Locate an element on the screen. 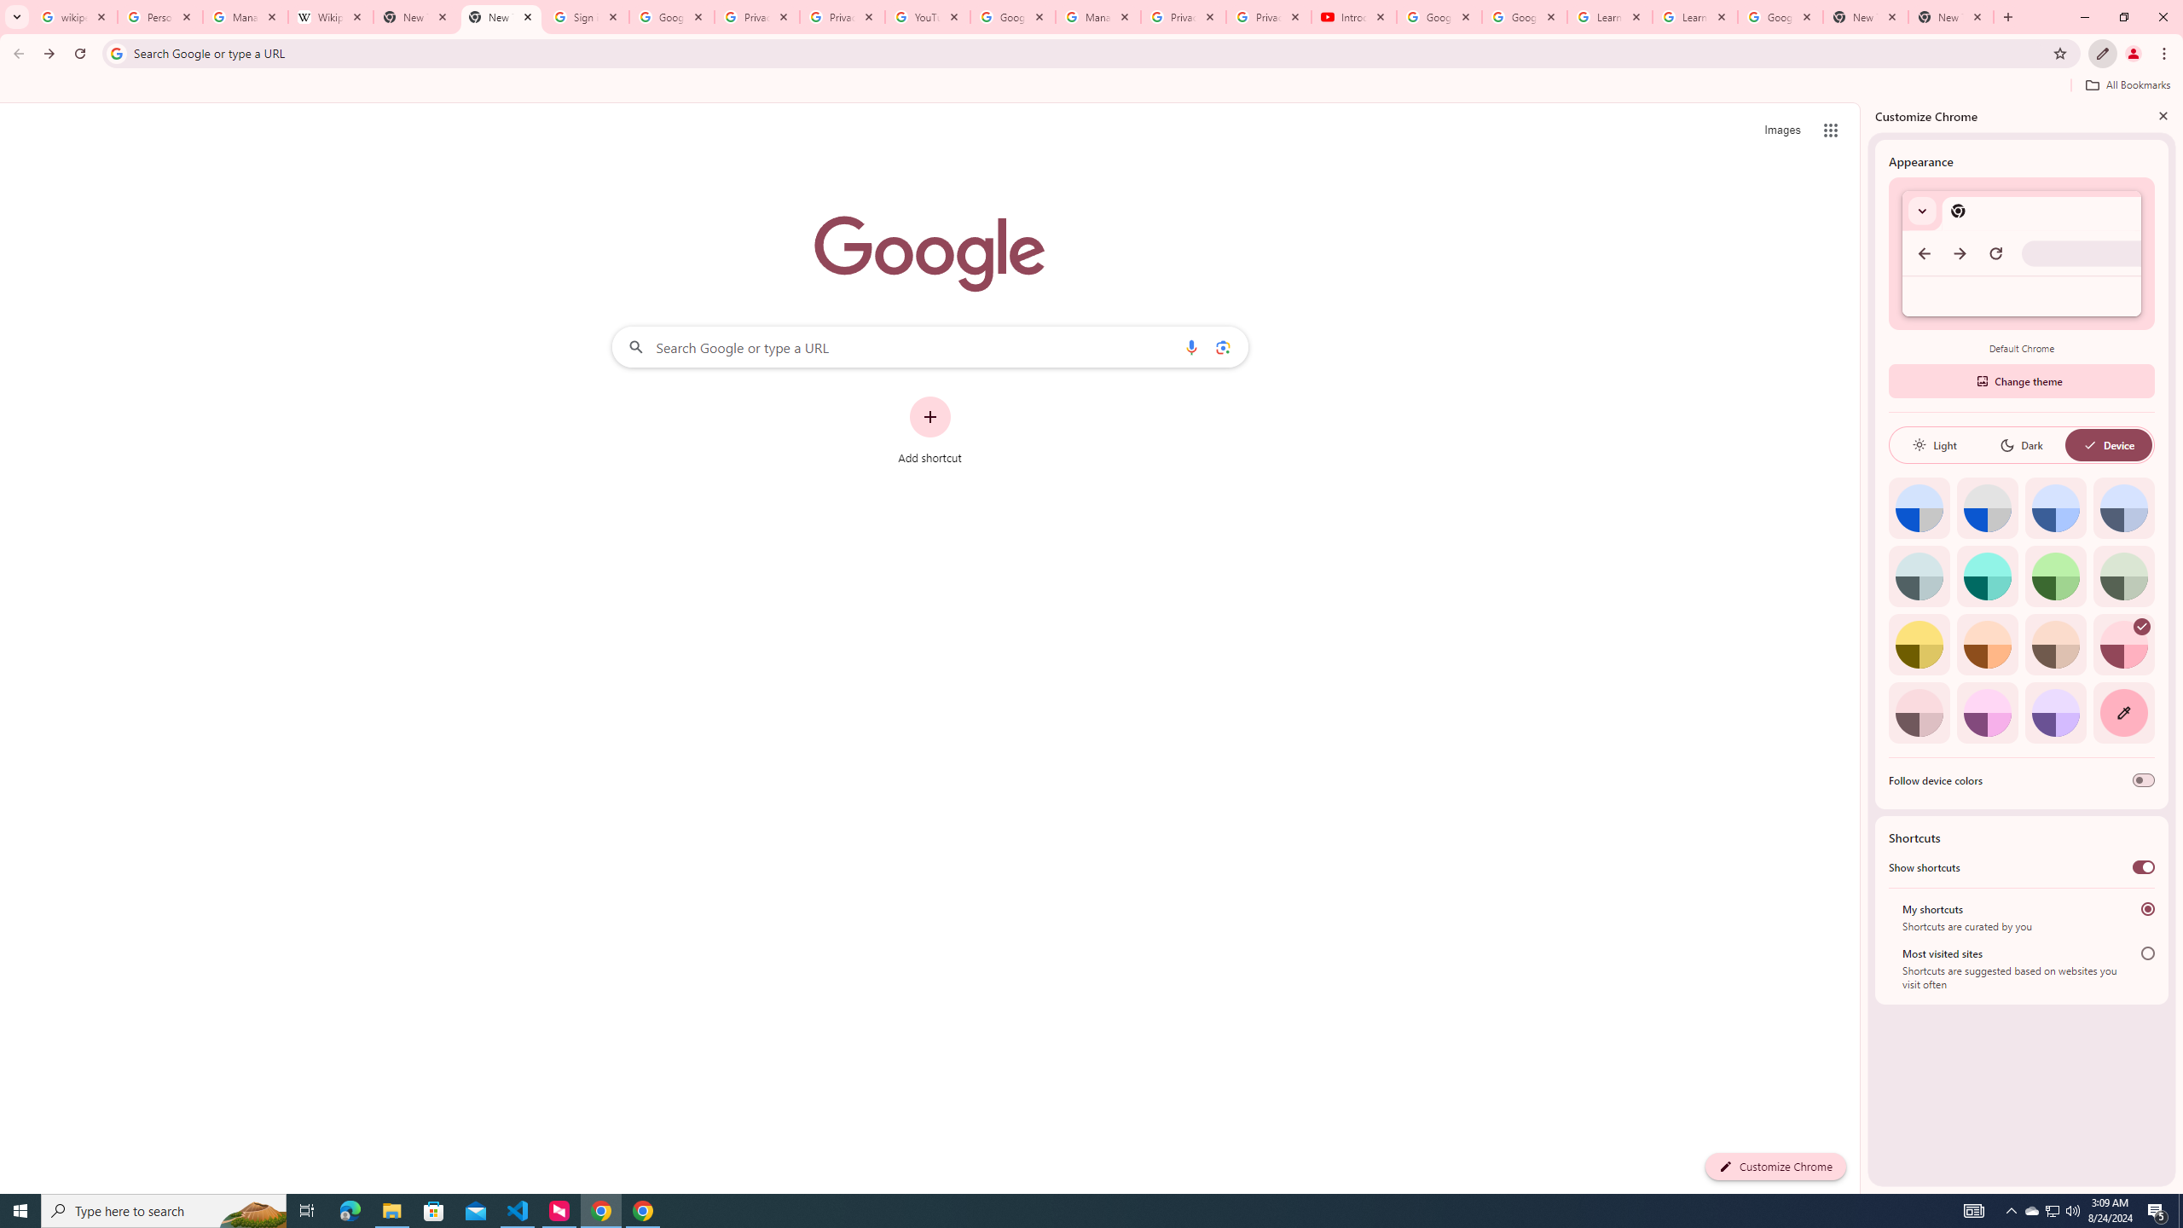 This screenshot has height=1228, width=2183. Aqua is located at coordinates (1987, 576).